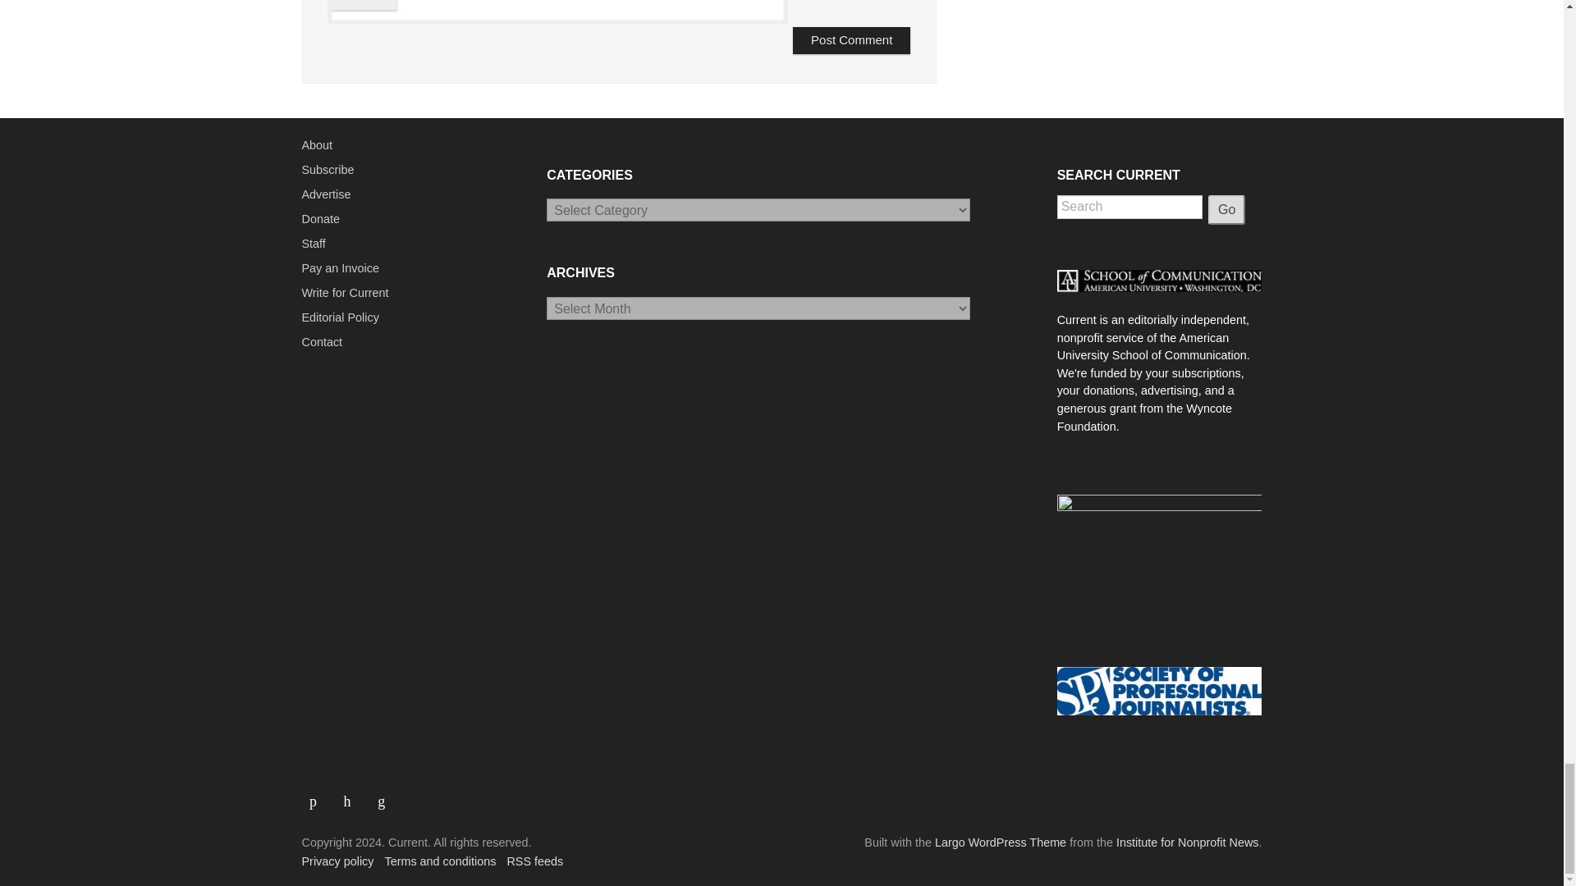 The image size is (1576, 886). What do you see at coordinates (353, 795) in the screenshot?
I see `Link to Twitter Page` at bounding box center [353, 795].